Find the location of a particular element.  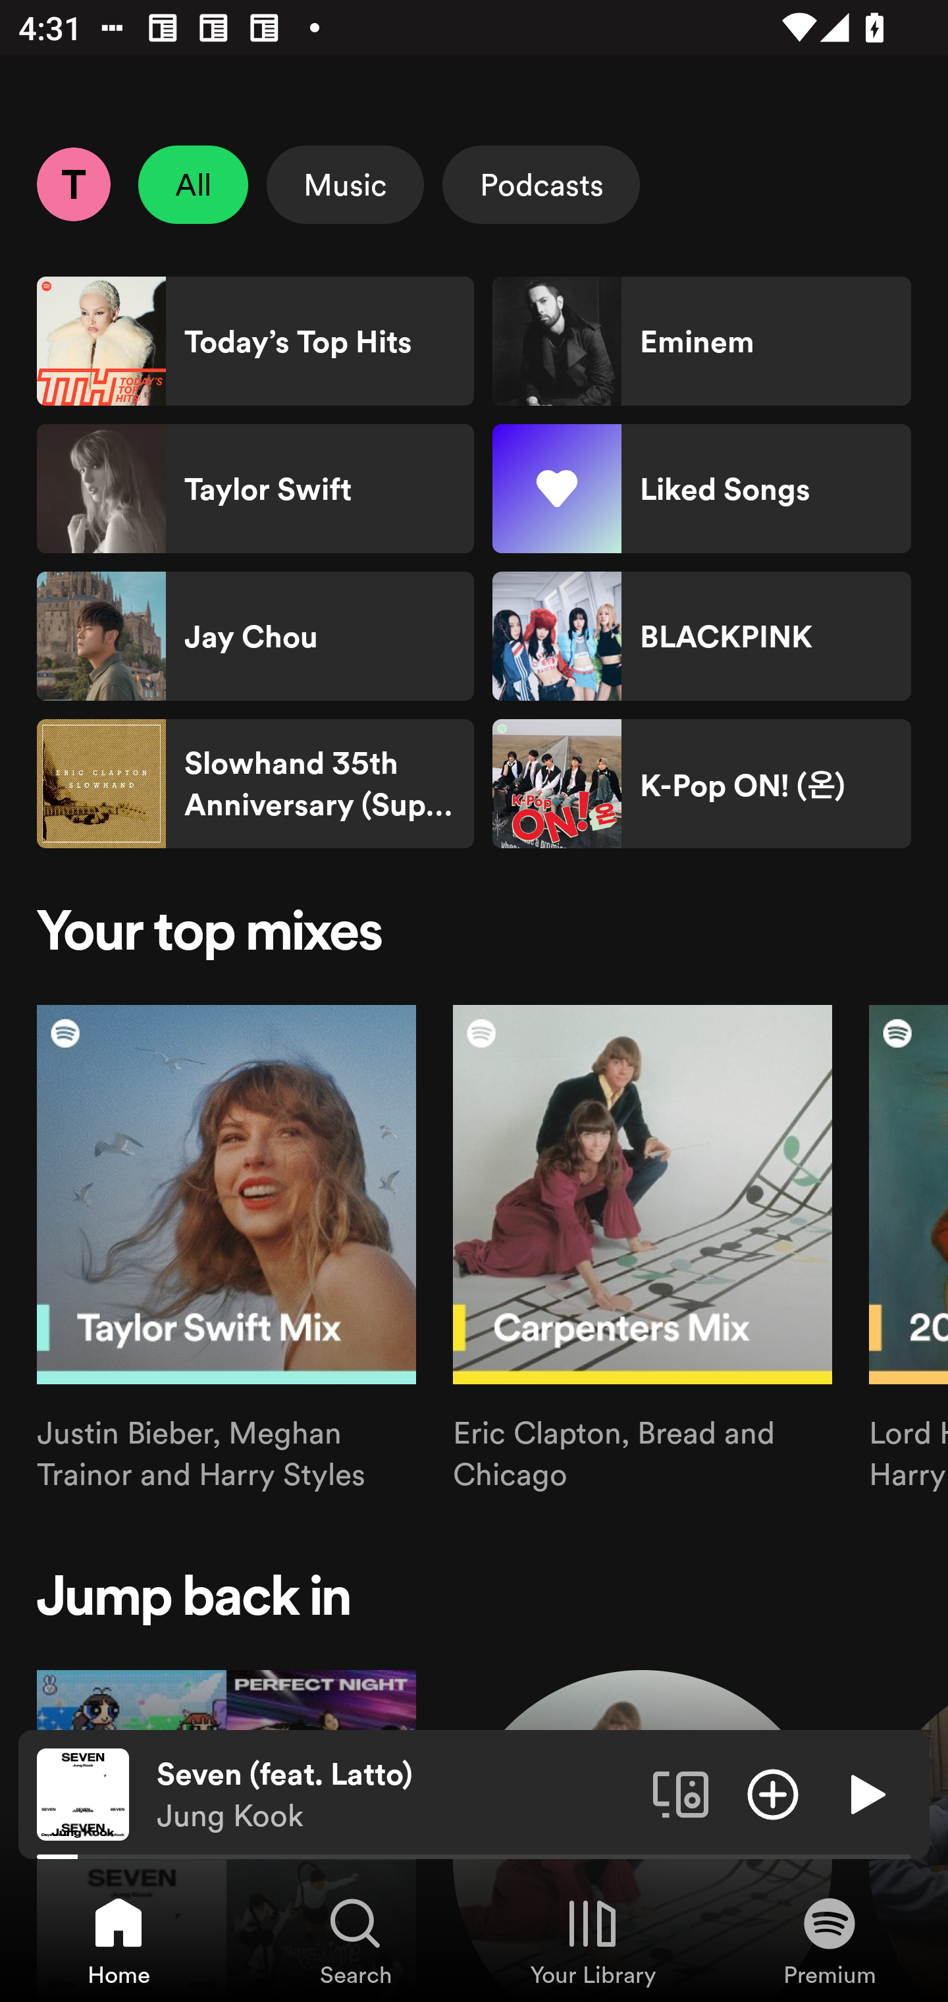

All Unselect All is located at coordinates (194, 184).